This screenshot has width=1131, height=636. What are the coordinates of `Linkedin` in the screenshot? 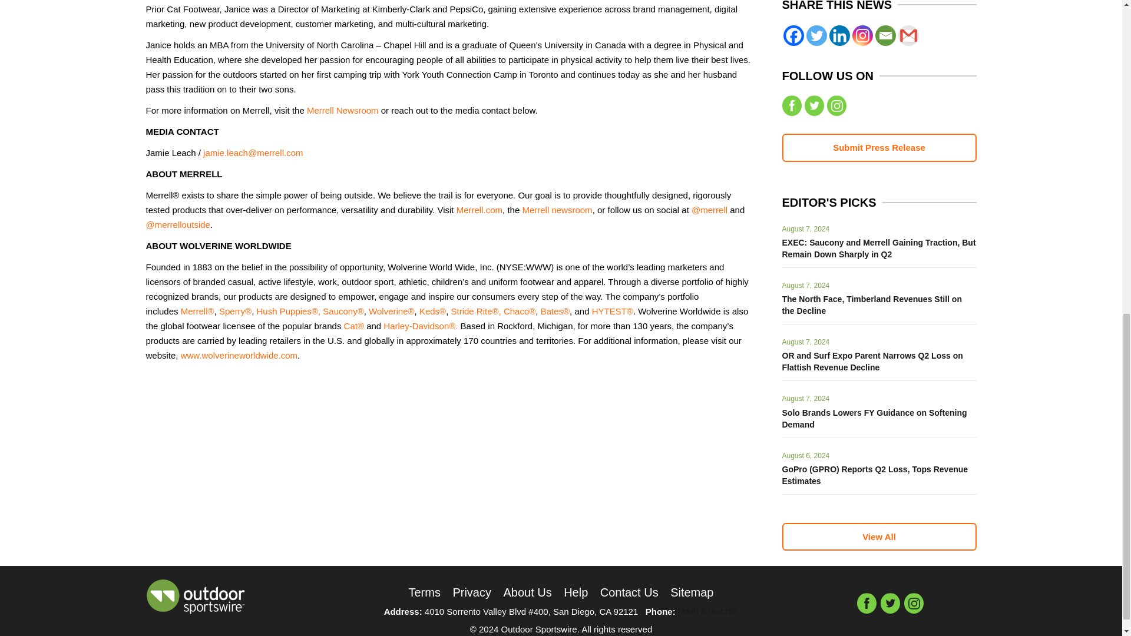 It's located at (839, 35).